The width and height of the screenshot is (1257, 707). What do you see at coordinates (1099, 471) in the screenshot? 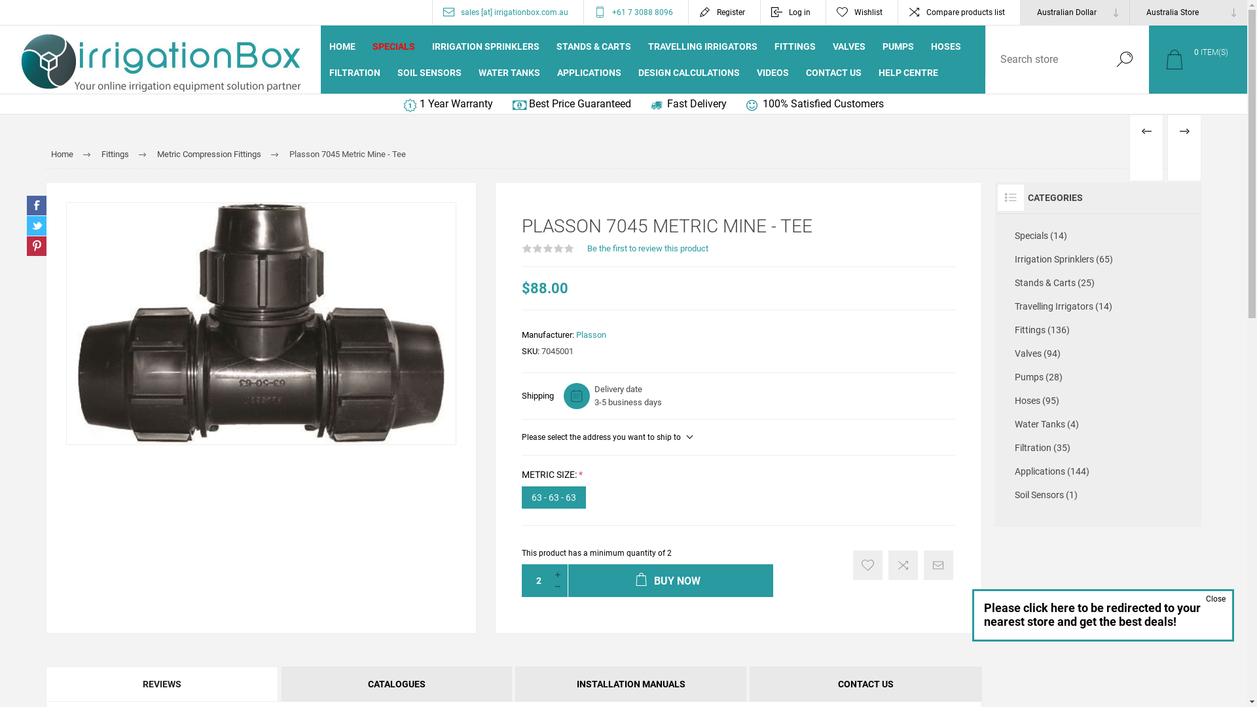
I see `Applications (144)` at bounding box center [1099, 471].